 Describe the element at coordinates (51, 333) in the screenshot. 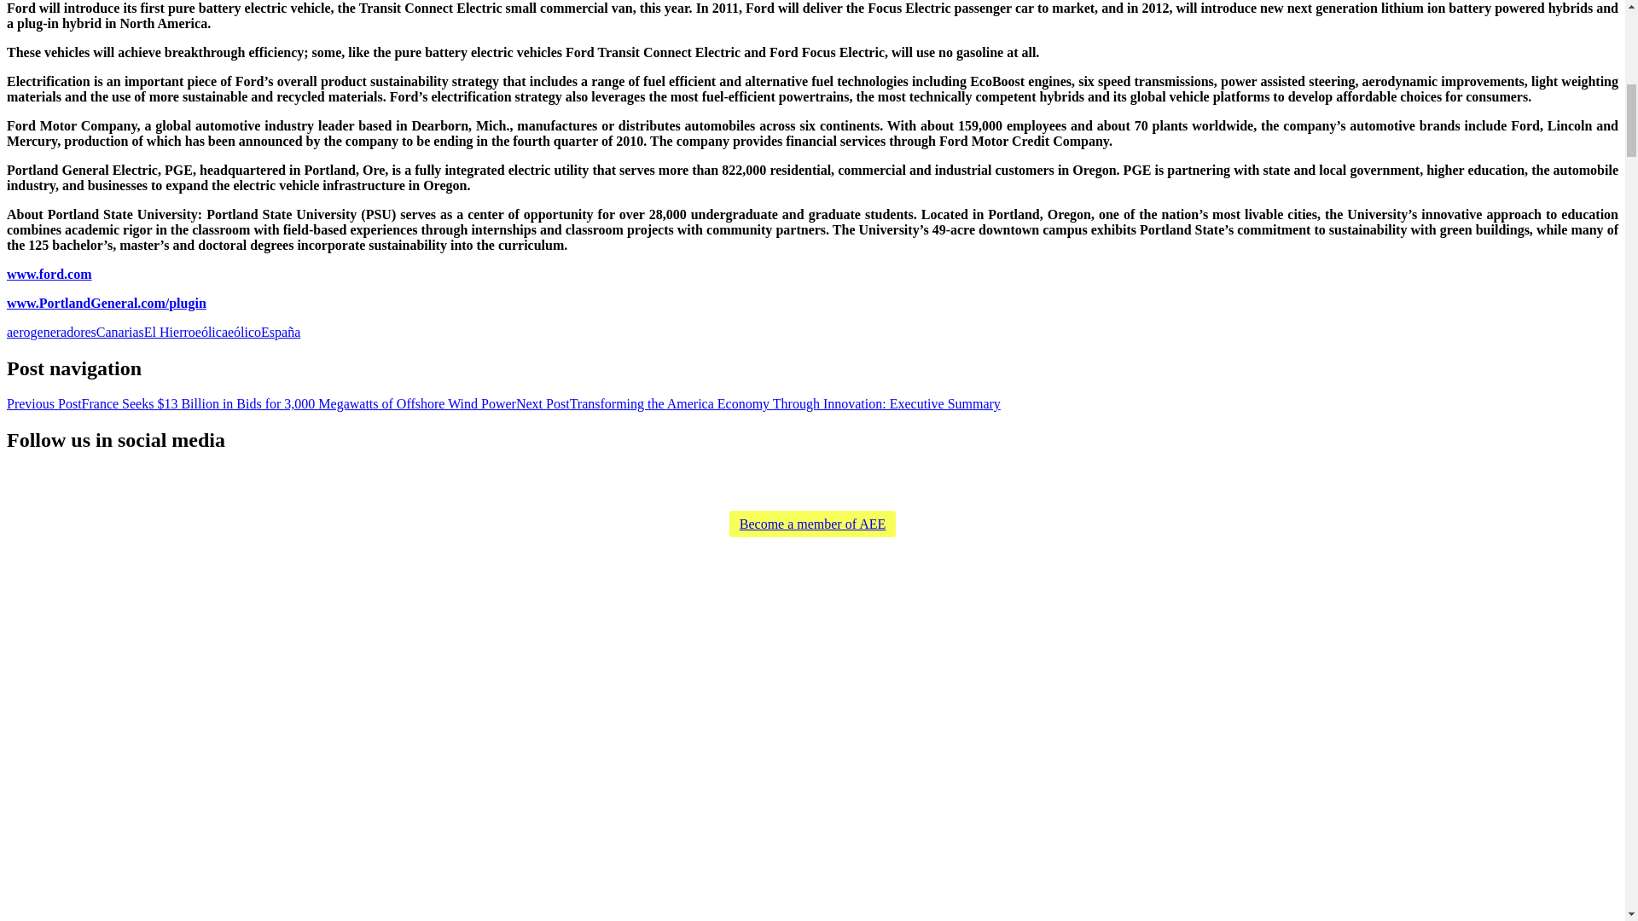

I see `aerogeneradores` at that location.